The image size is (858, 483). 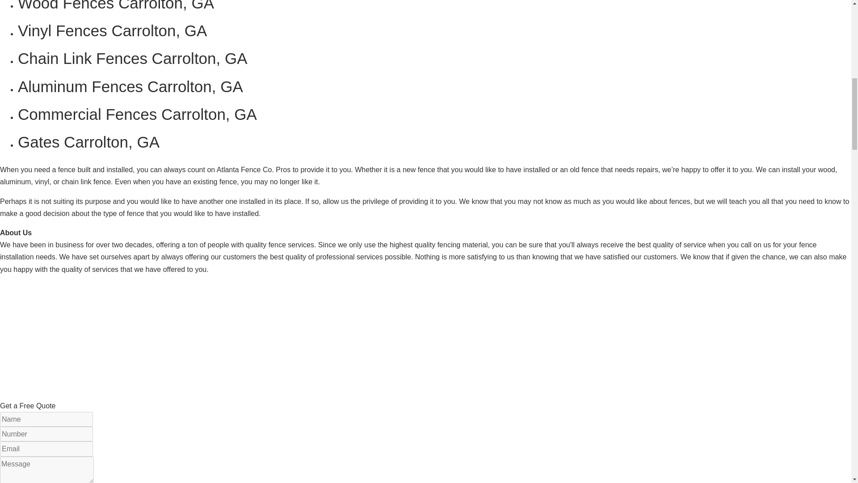 What do you see at coordinates (88, 142) in the screenshot?
I see `Gates Carrolton, GA` at bounding box center [88, 142].